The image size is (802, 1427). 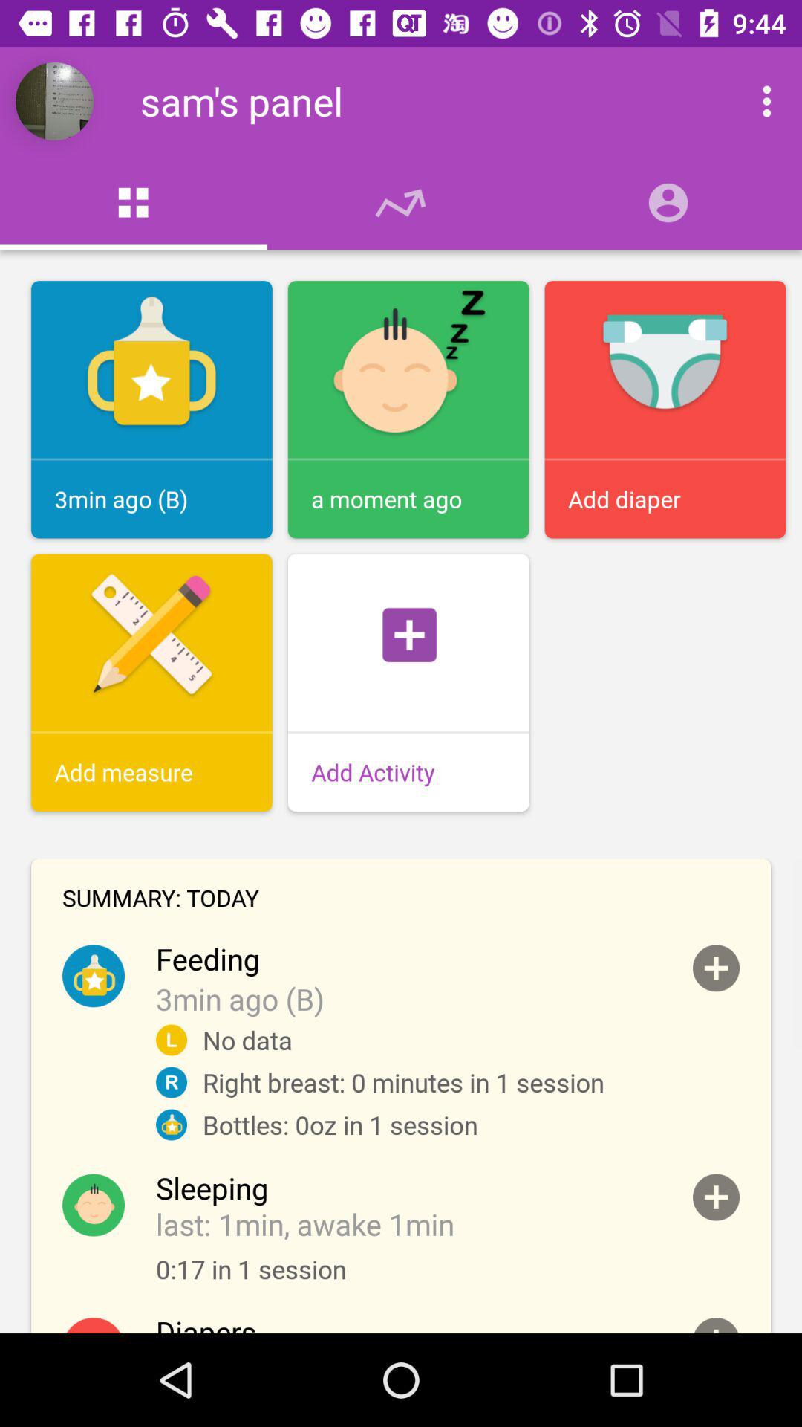 What do you see at coordinates (716, 1326) in the screenshot?
I see `collapse/expand item` at bounding box center [716, 1326].